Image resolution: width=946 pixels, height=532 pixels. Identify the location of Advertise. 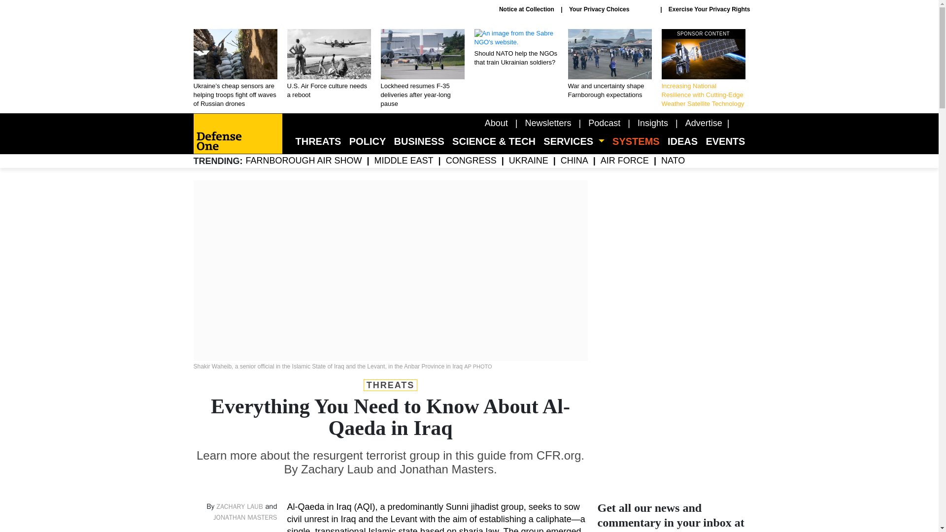
(704, 123).